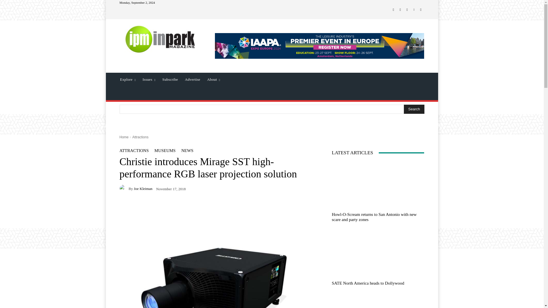 Image resolution: width=548 pixels, height=308 pixels. I want to click on Twitter, so click(407, 10).